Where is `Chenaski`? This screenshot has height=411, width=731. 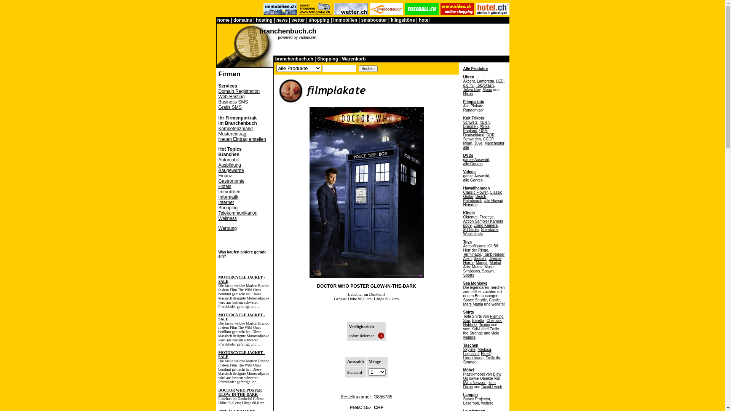 Chenaski is located at coordinates (495, 320).